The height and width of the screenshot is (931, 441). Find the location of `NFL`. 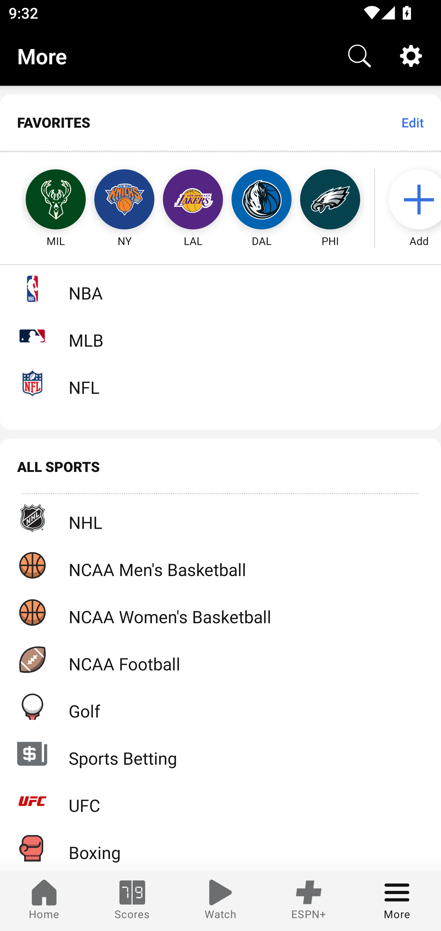

NFL is located at coordinates (221, 383).